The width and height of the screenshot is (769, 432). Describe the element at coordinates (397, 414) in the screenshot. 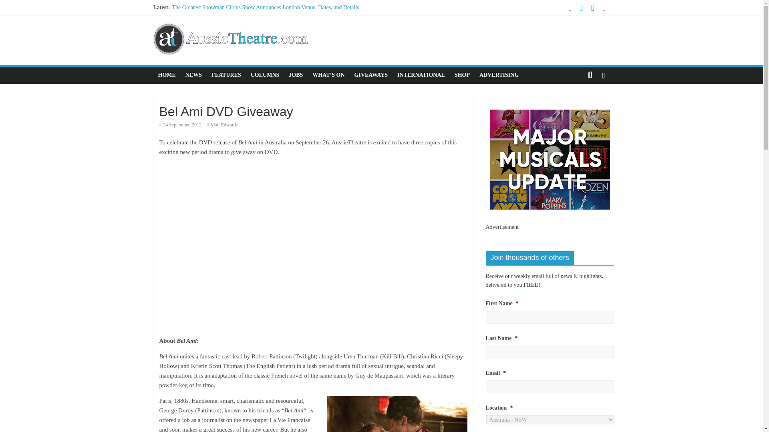

I see `Bel Ami` at that location.